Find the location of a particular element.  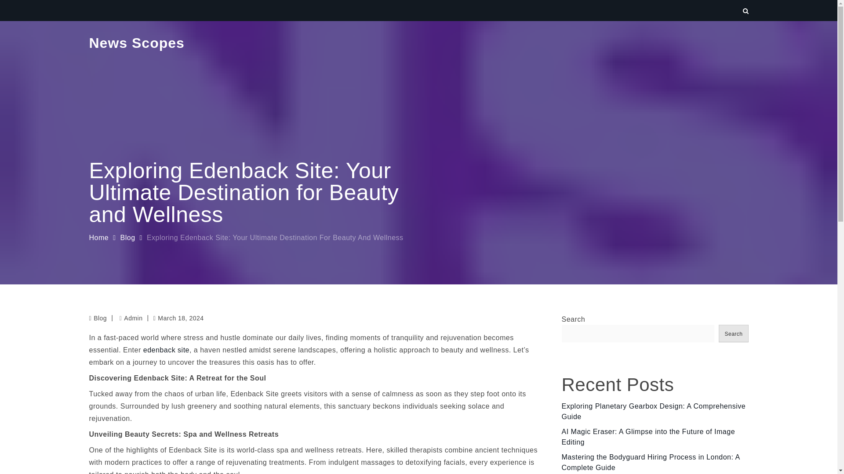

Admin is located at coordinates (131, 318).